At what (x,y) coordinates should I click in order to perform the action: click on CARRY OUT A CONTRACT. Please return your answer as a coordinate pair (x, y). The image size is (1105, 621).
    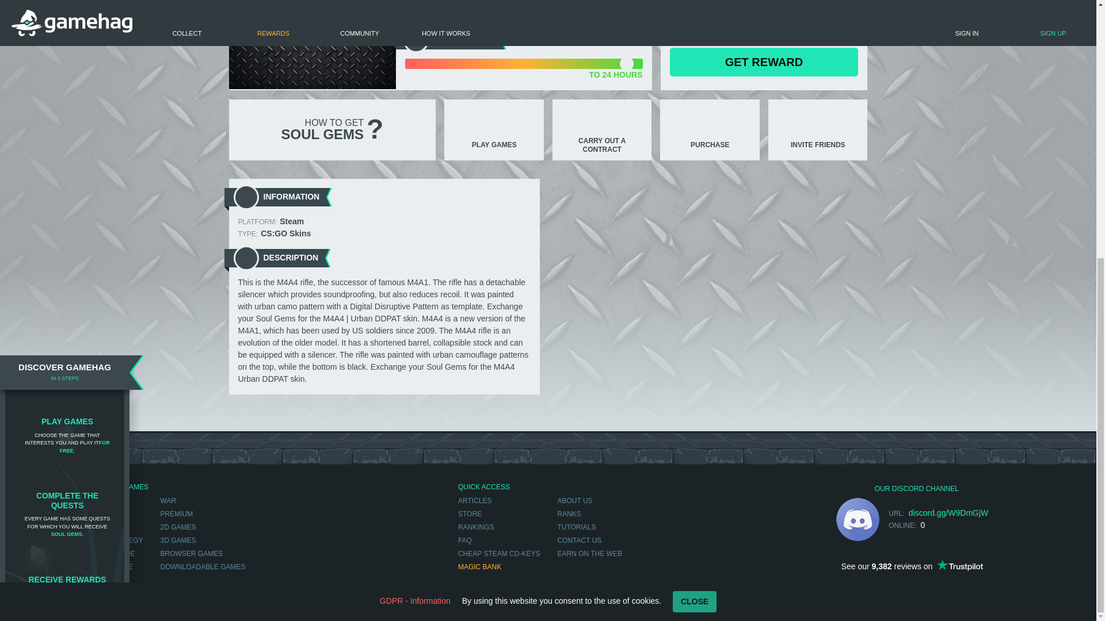
    Looking at the image, I should click on (602, 129).